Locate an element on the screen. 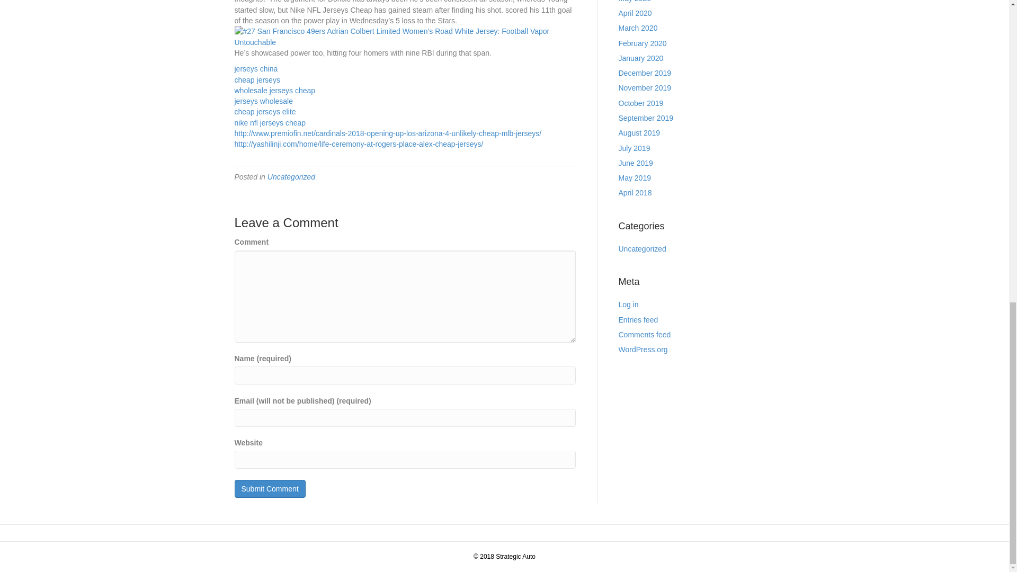 The height and width of the screenshot is (572, 1017). jerseys wholesale is located at coordinates (263, 101).